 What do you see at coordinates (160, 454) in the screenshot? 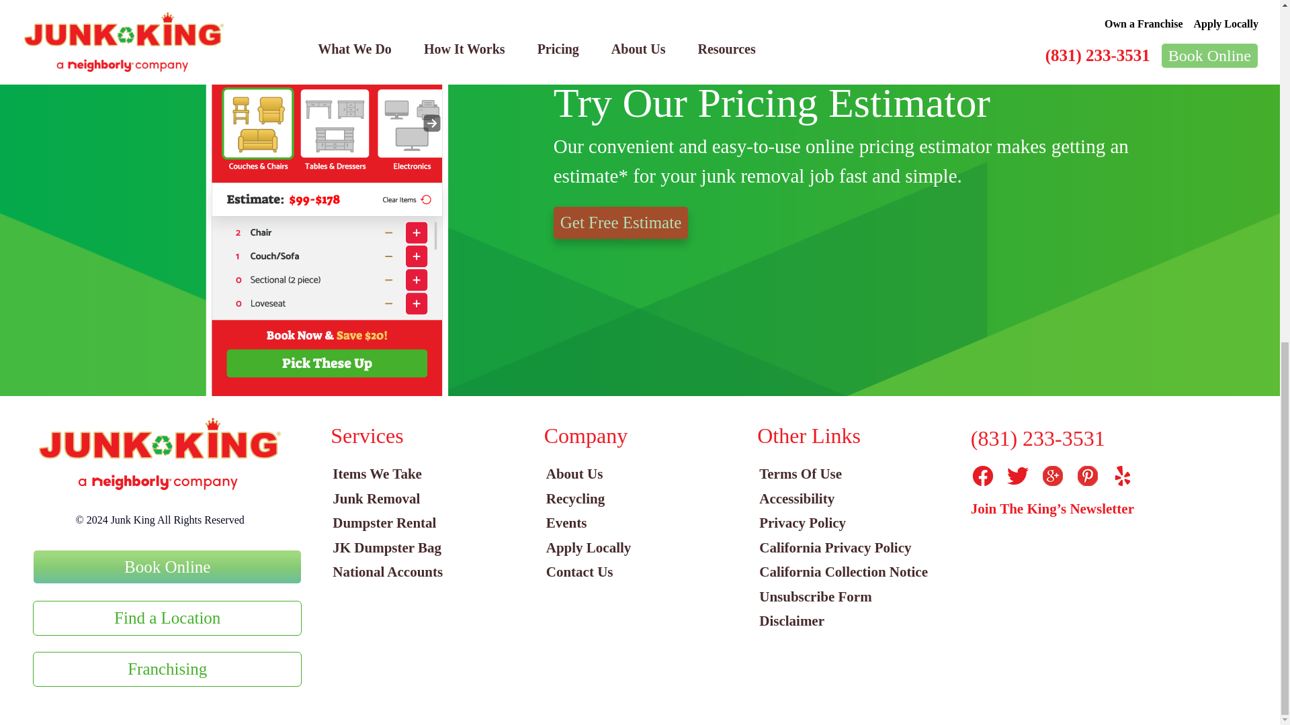
I see `logo` at bounding box center [160, 454].